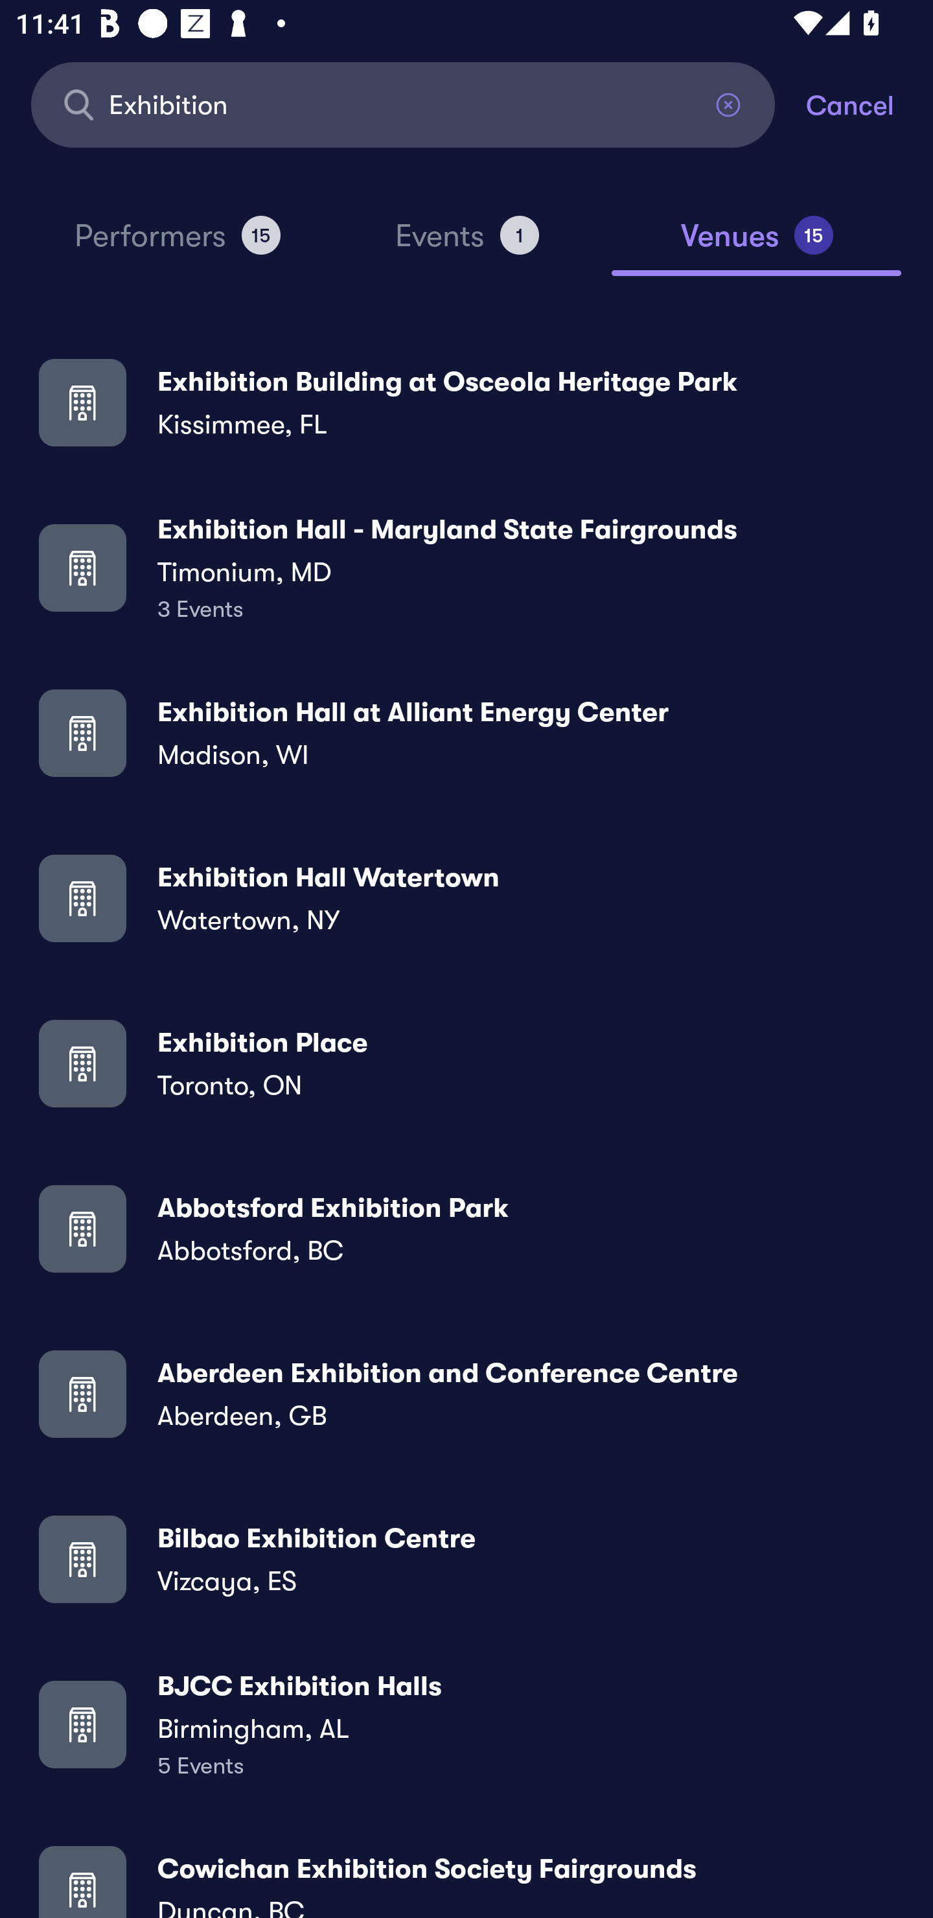 This screenshot has width=933, height=1918. What do you see at coordinates (403, 104) in the screenshot?
I see `Exhibition Find` at bounding box center [403, 104].